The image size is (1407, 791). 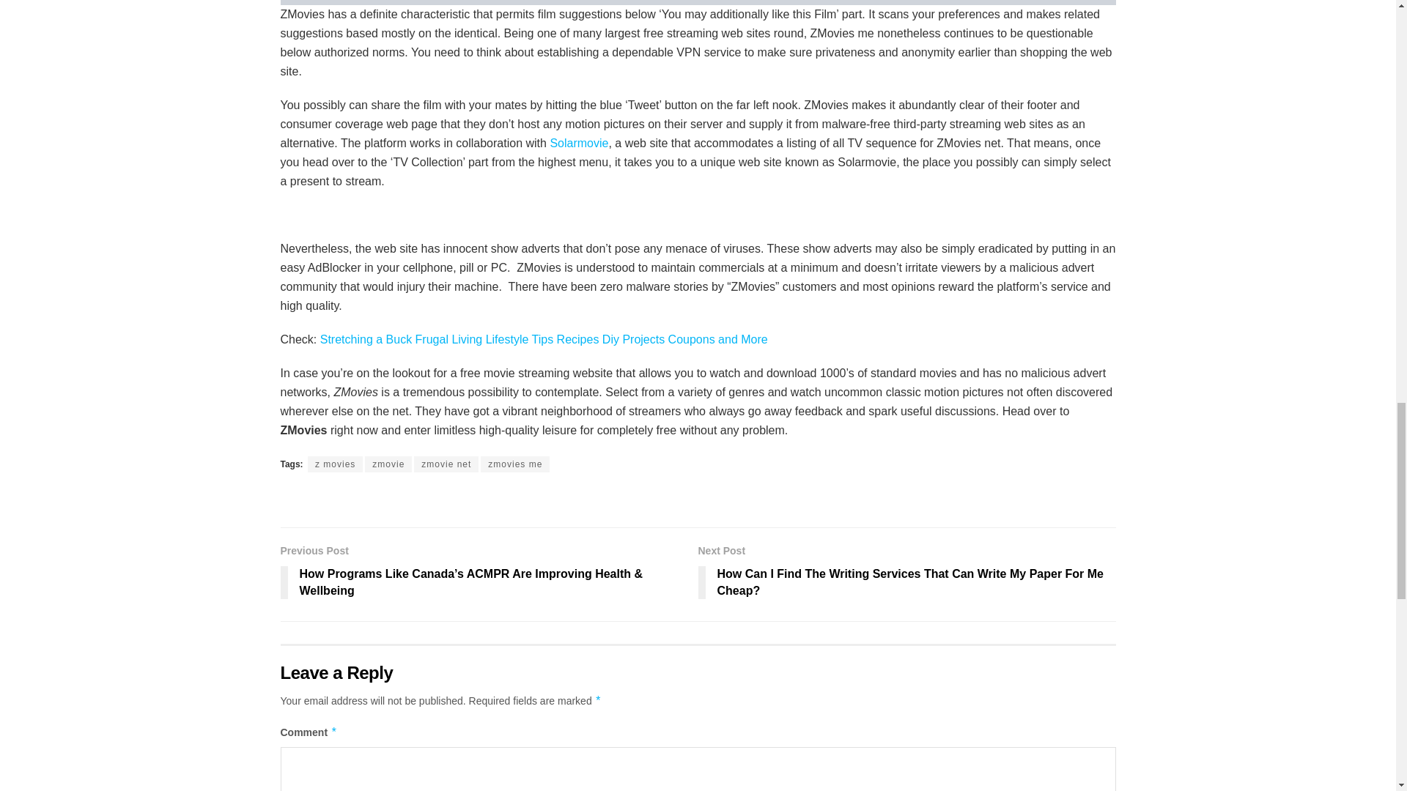 I want to click on zmovies me, so click(x=515, y=464).